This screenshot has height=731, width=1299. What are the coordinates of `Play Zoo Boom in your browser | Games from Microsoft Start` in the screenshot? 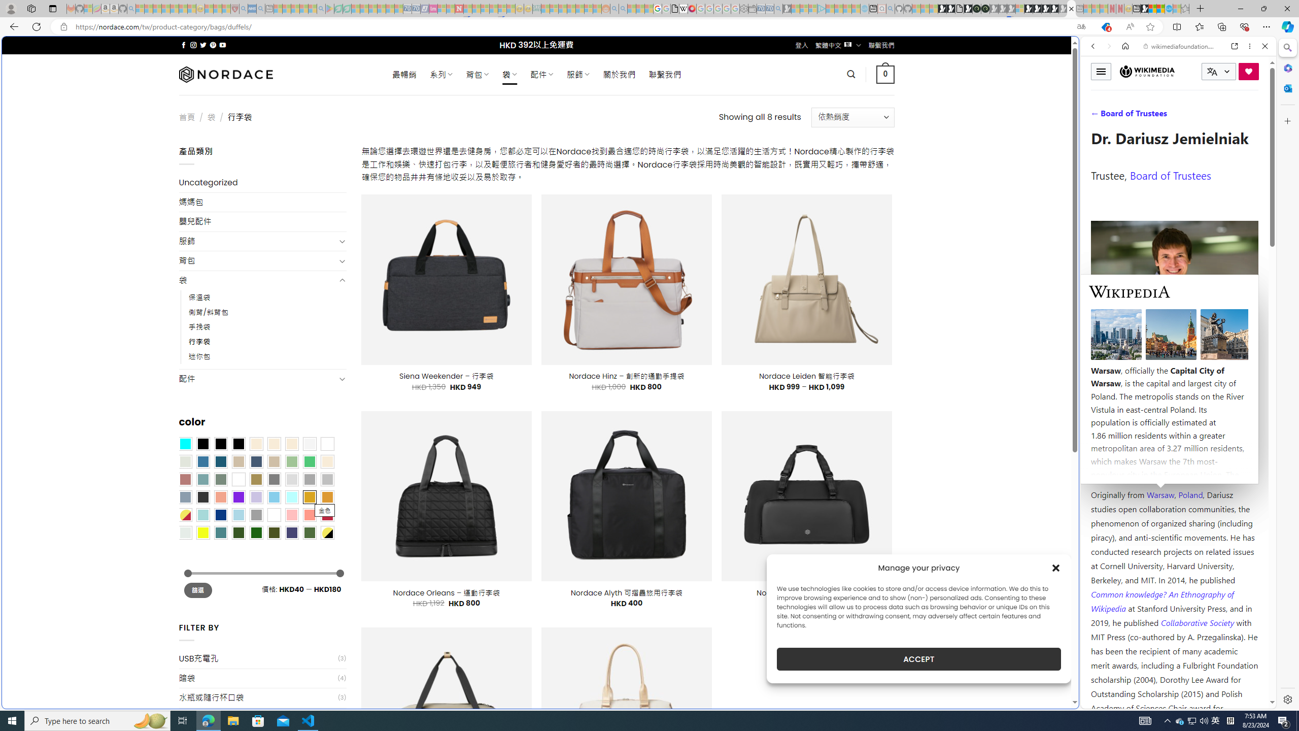 It's located at (951, 9).